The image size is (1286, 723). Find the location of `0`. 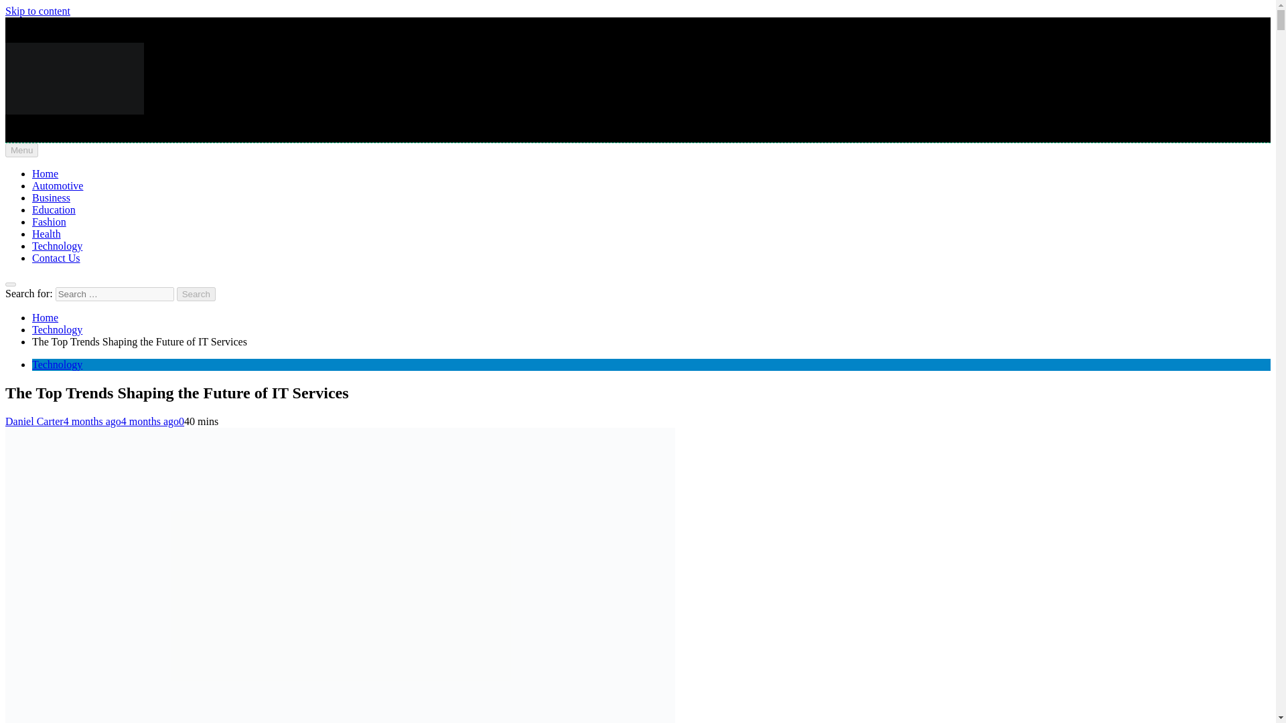

0 is located at coordinates (181, 422).